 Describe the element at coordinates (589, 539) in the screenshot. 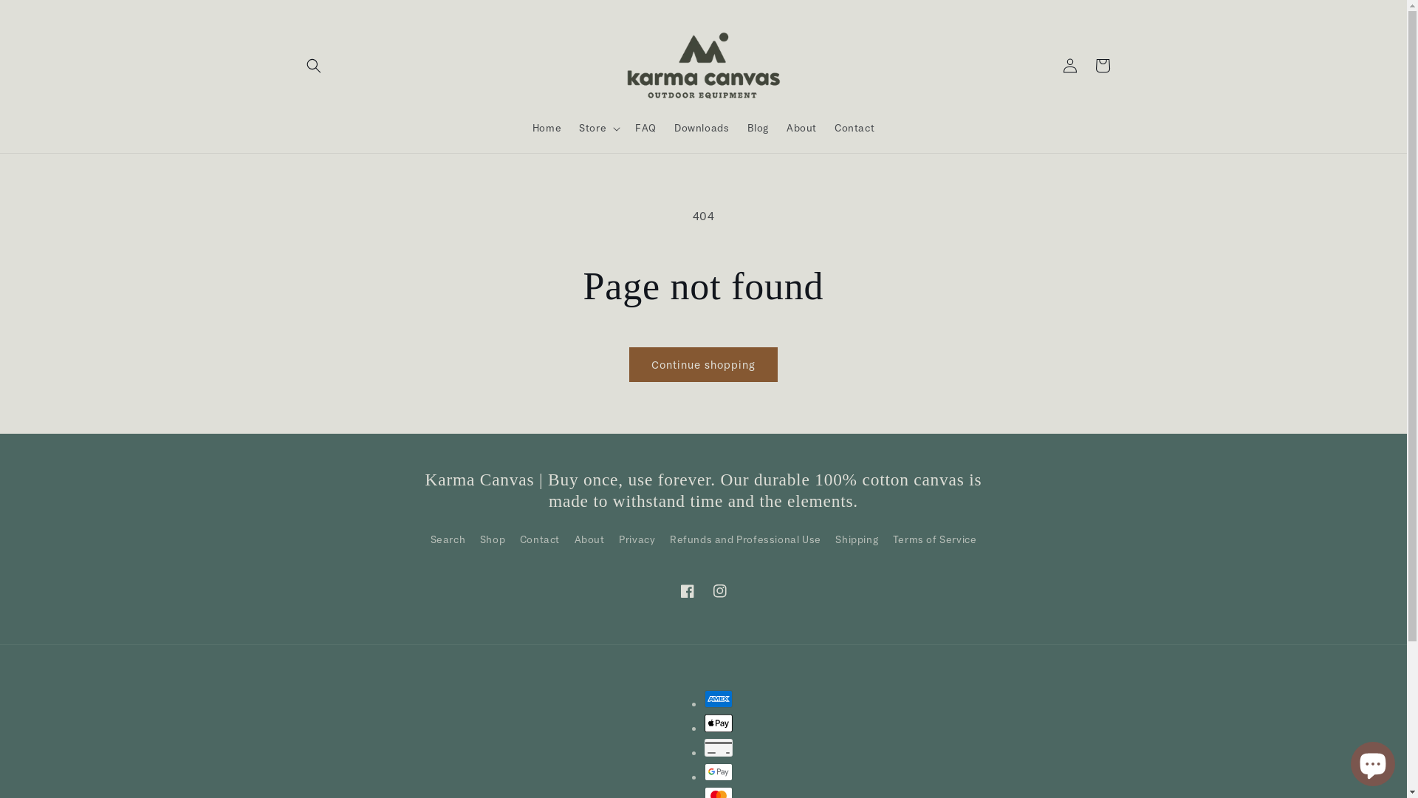

I see `About` at that location.